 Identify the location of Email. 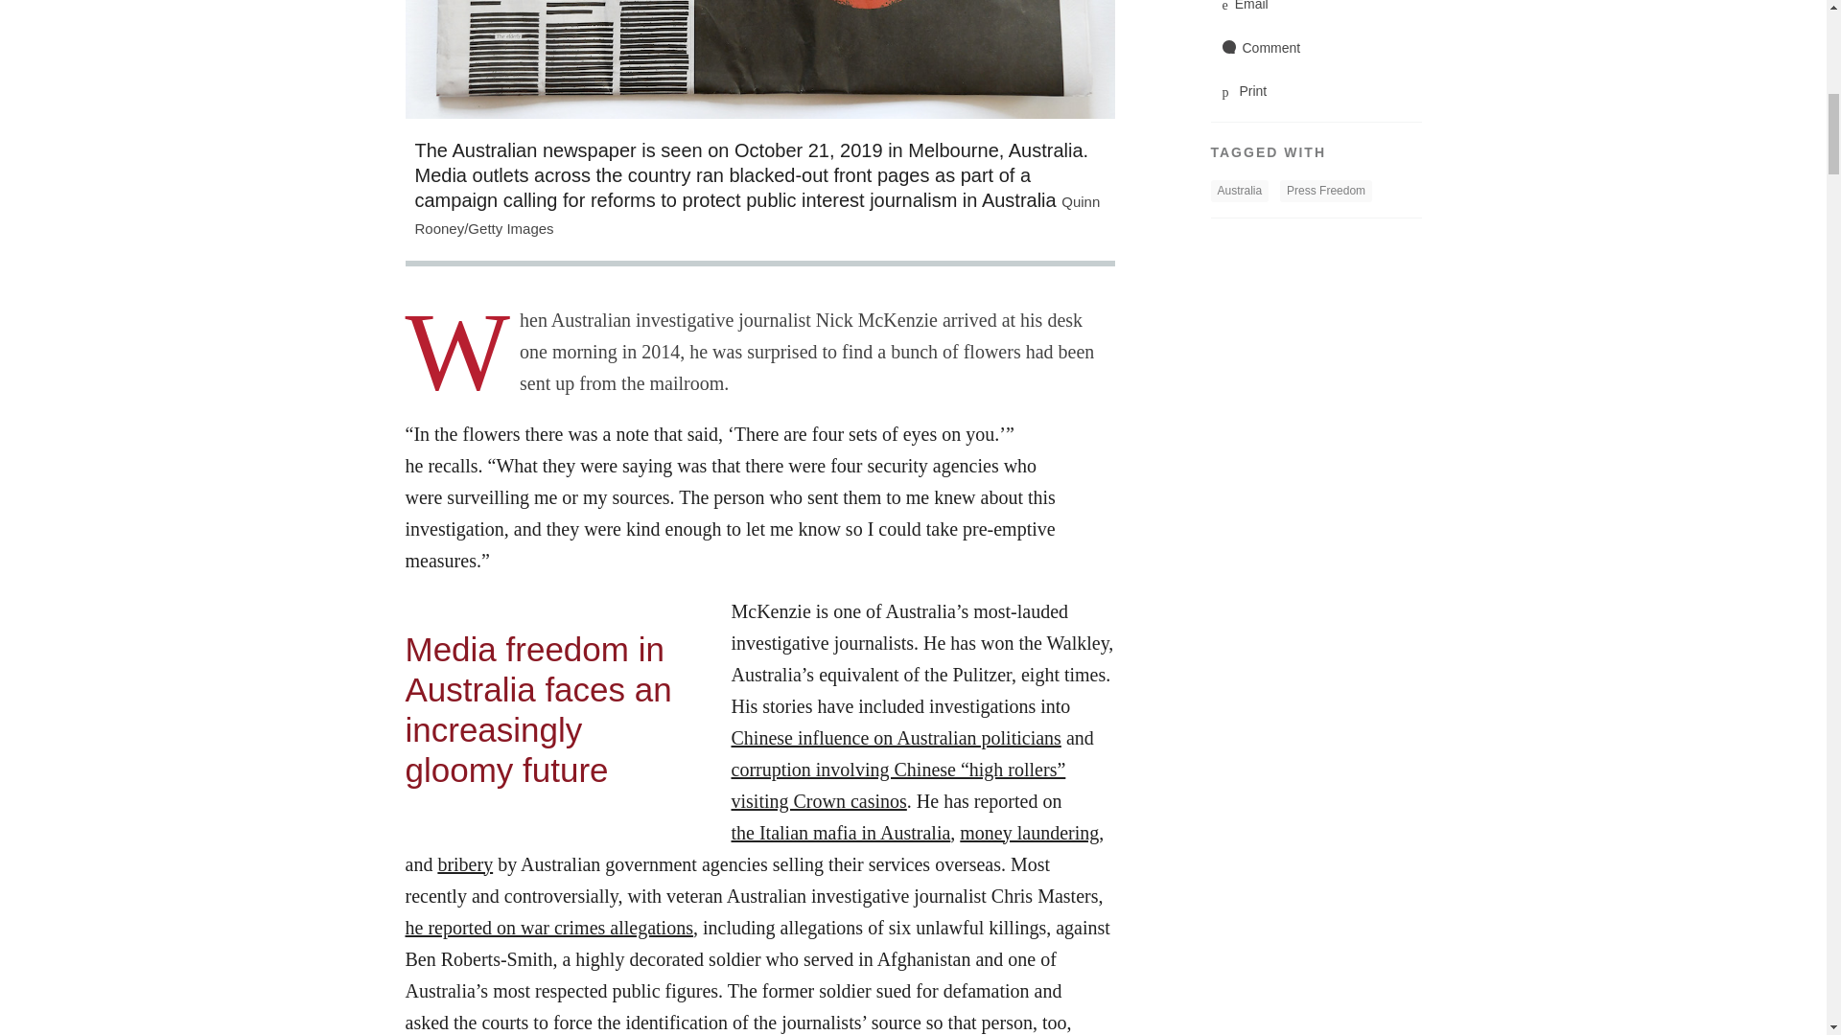
(1316, 13).